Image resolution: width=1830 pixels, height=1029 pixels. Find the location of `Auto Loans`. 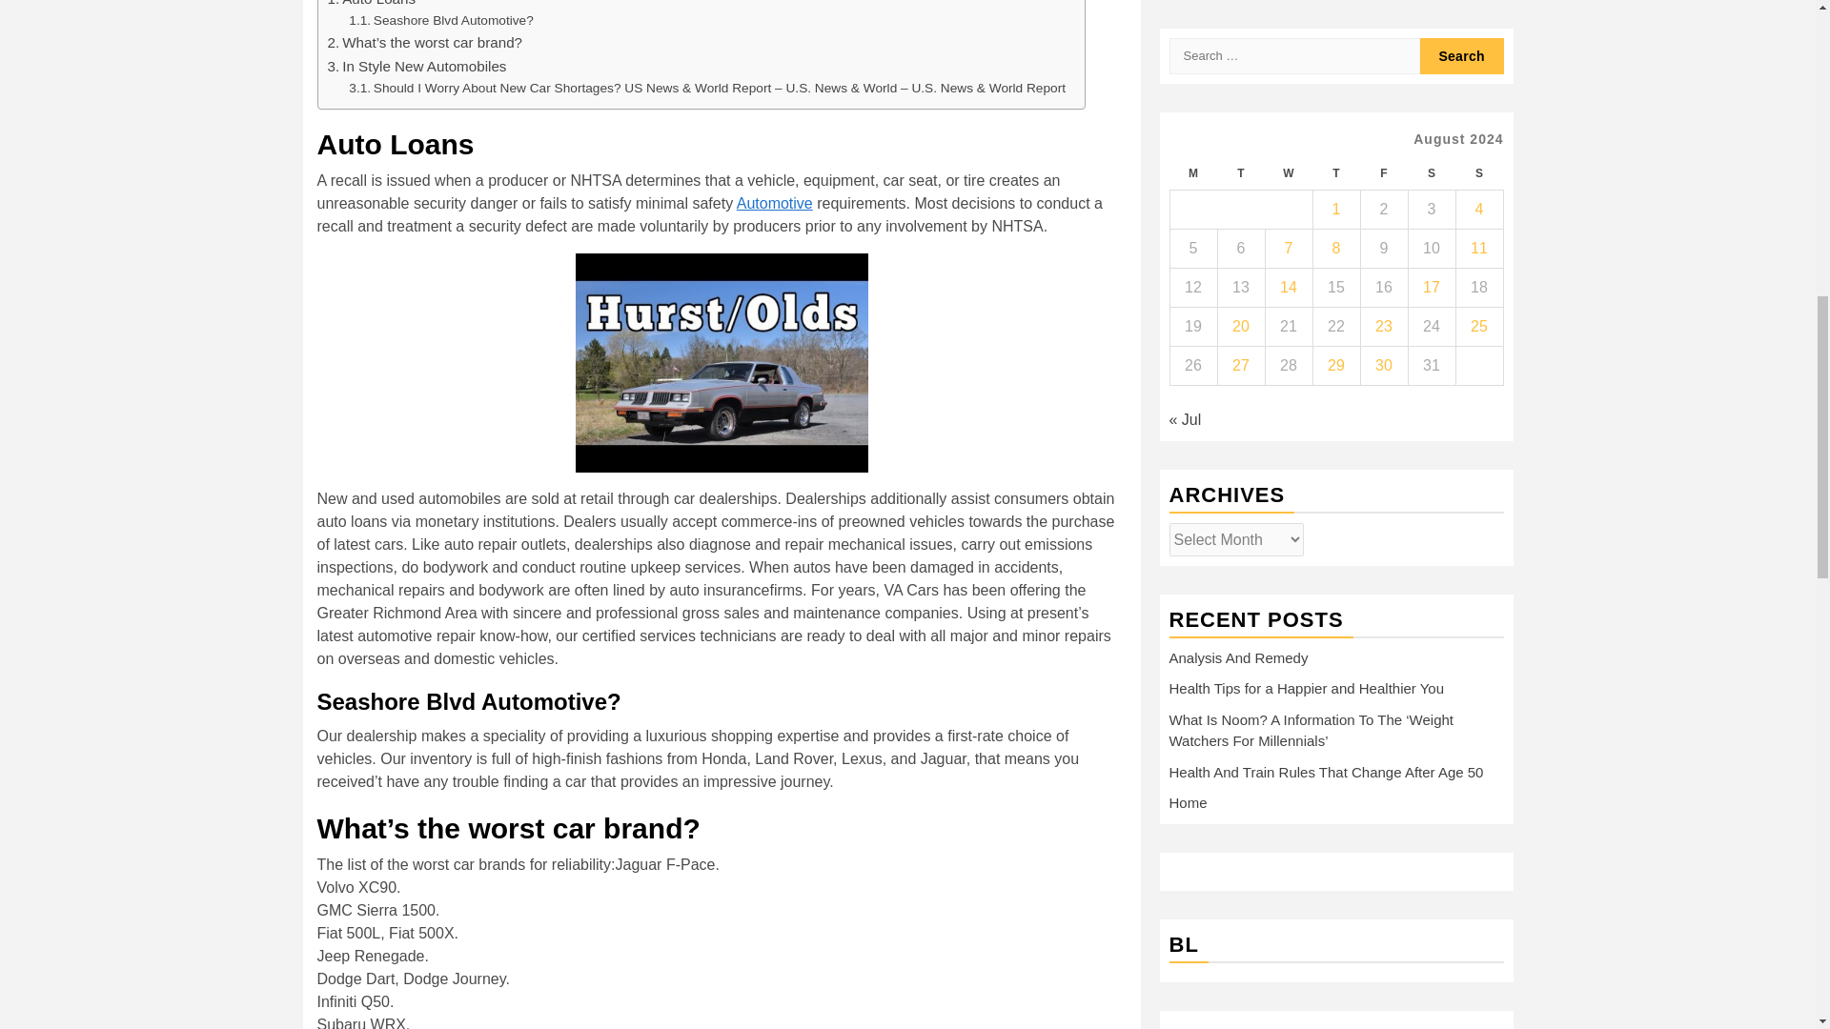

Auto Loans is located at coordinates (372, 5).